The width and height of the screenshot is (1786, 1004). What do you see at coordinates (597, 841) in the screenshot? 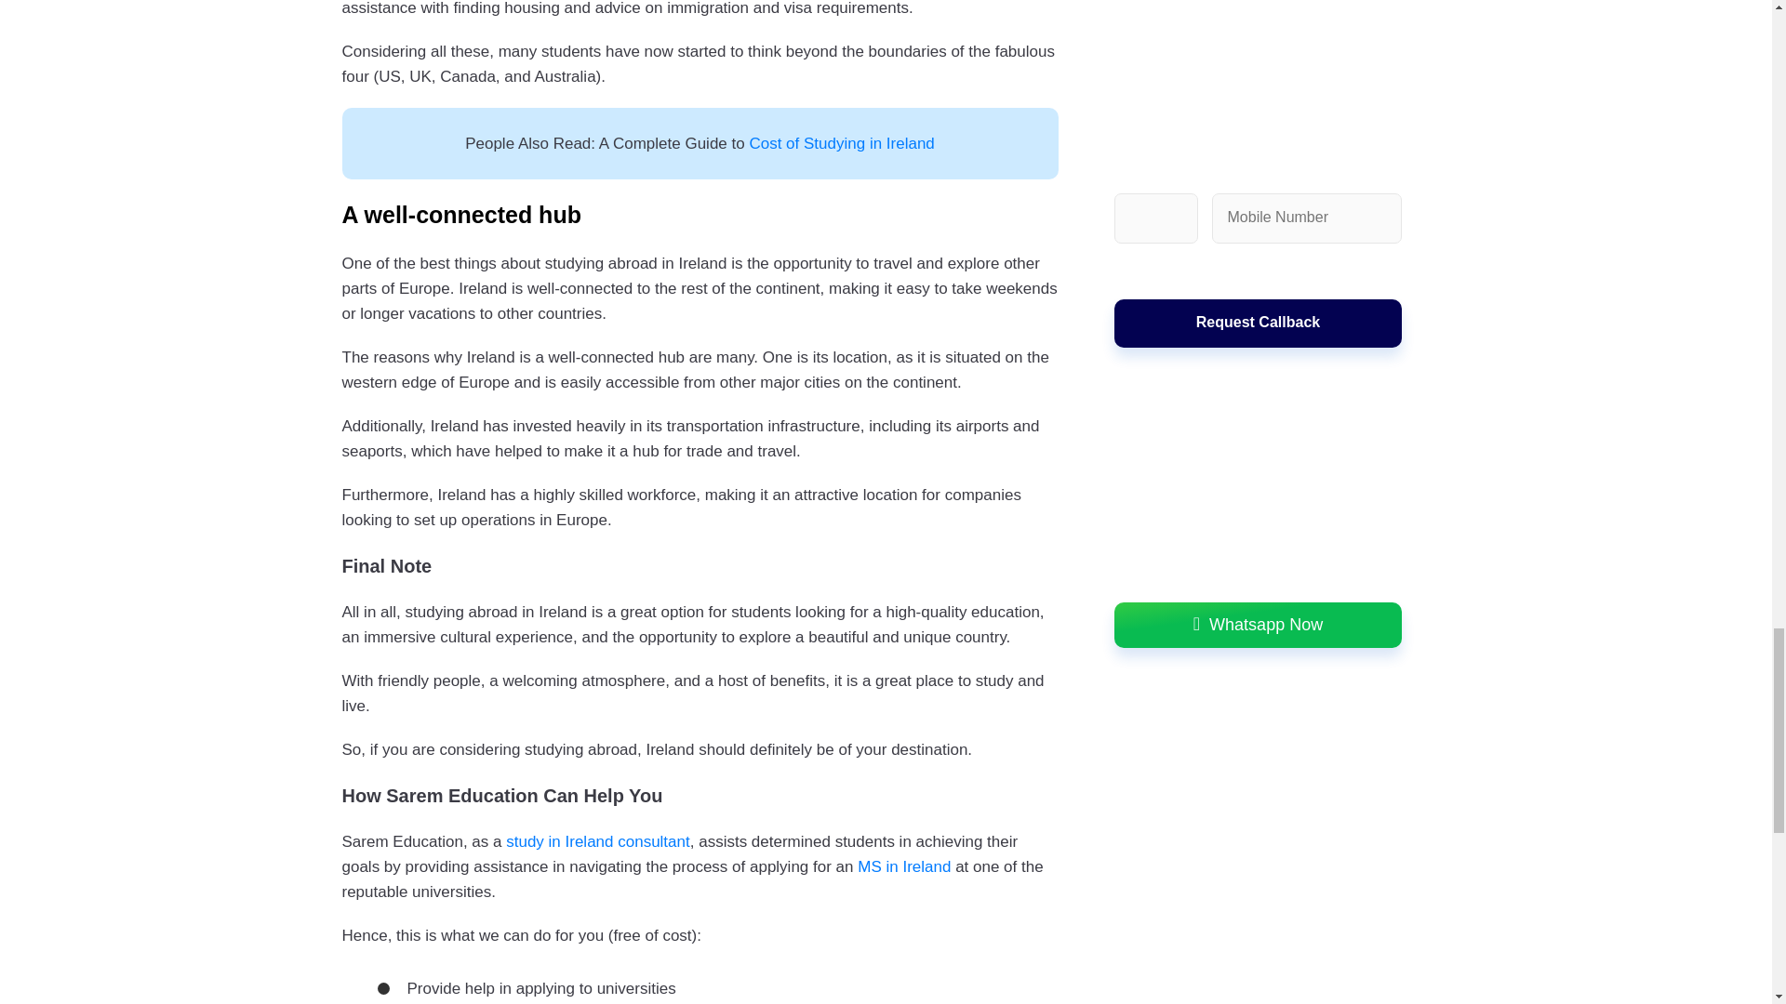
I see `study in Ireland consultant` at bounding box center [597, 841].